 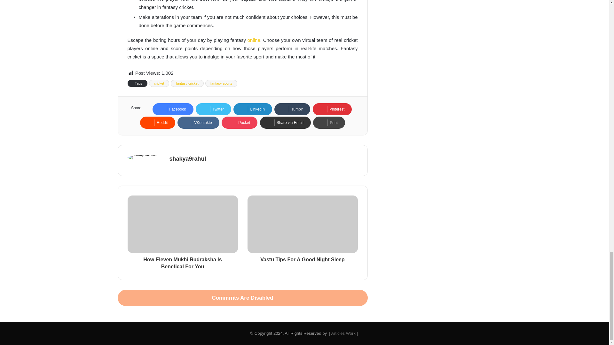 I want to click on cricket, so click(x=159, y=83).